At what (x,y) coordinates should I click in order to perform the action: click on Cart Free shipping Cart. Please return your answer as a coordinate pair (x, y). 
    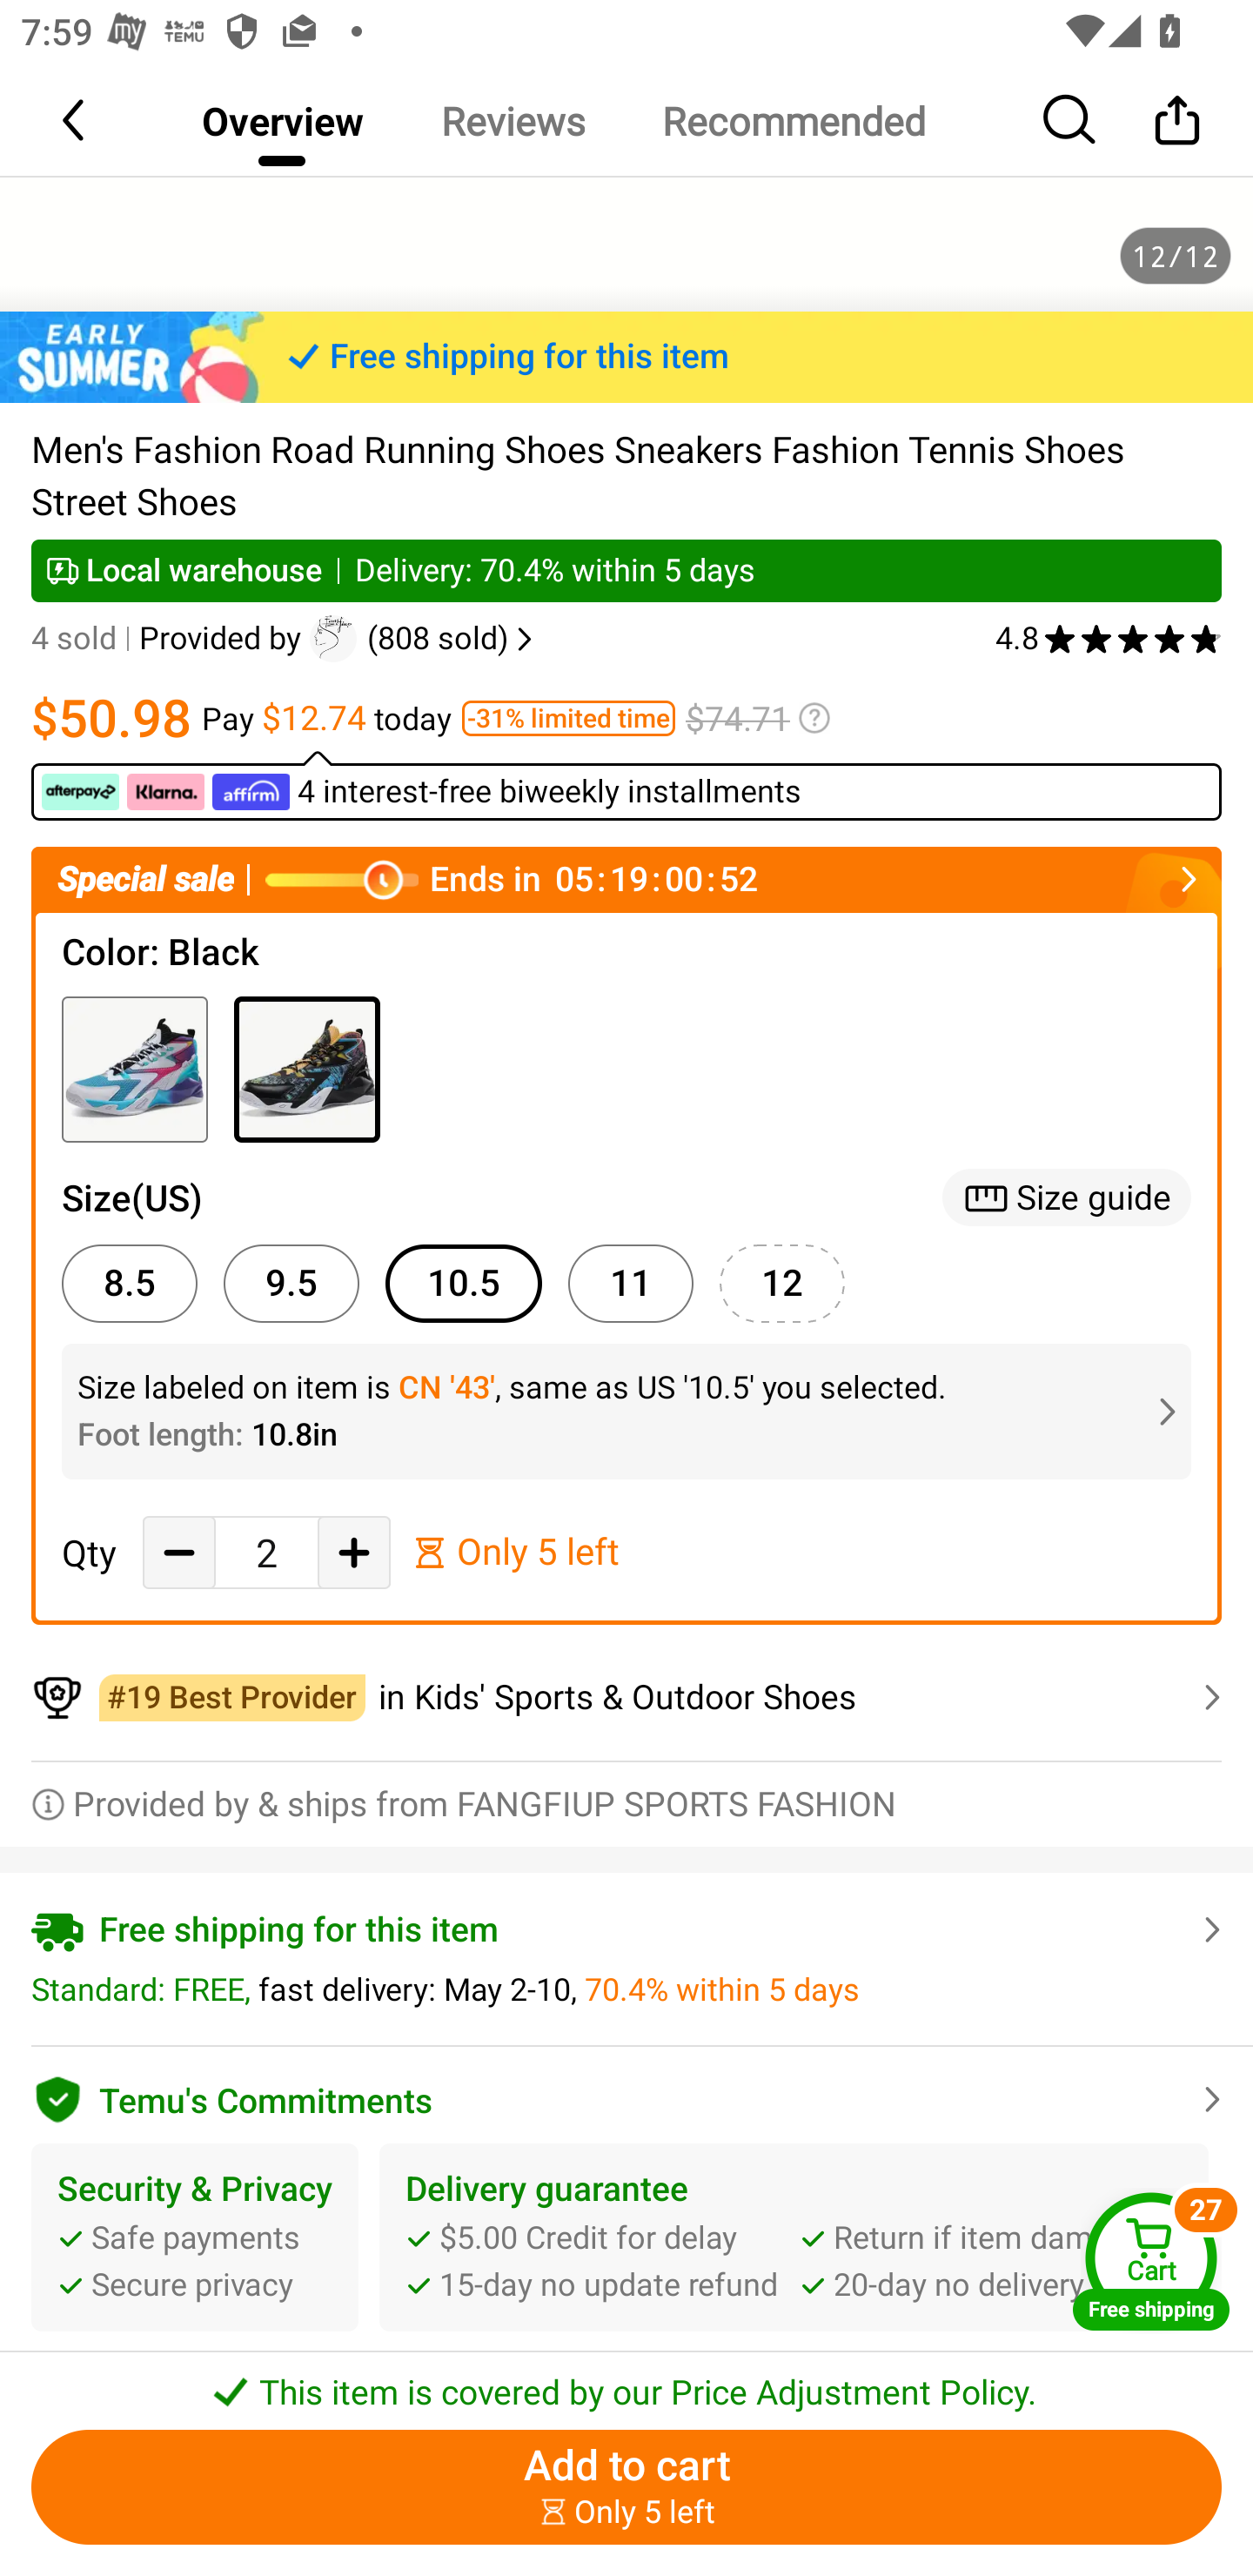
    Looking at the image, I should click on (1151, 2260).